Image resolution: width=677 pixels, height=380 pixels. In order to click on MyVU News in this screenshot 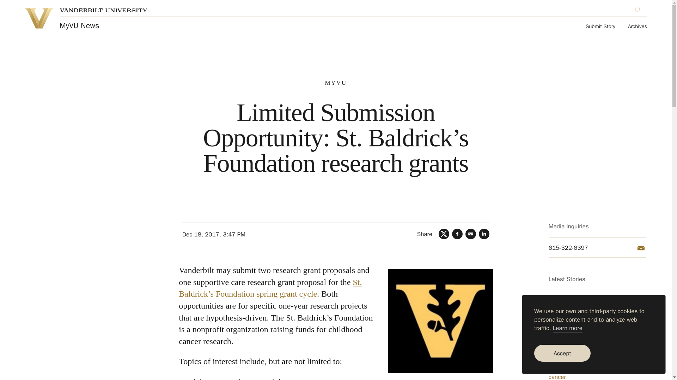, I will do `click(79, 26)`.